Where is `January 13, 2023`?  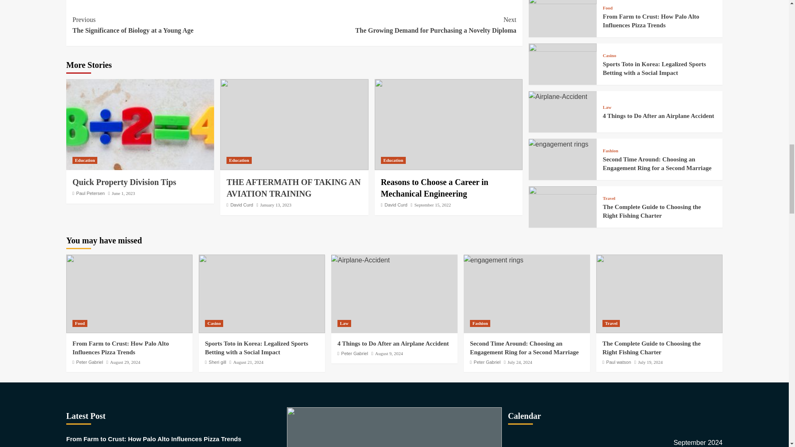 January 13, 2023 is located at coordinates (432, 205).